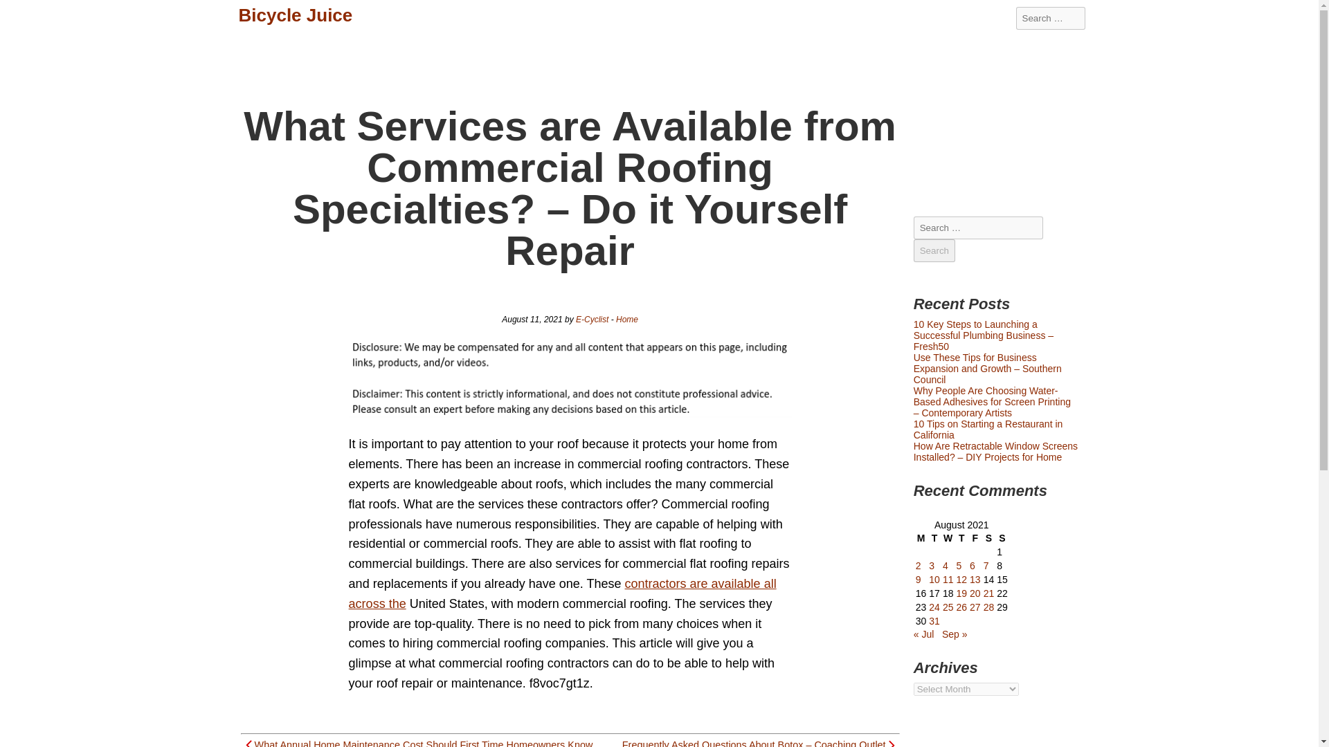 This screenshot has height=747, width=1329. I want to click on 9, so click(918, 580).